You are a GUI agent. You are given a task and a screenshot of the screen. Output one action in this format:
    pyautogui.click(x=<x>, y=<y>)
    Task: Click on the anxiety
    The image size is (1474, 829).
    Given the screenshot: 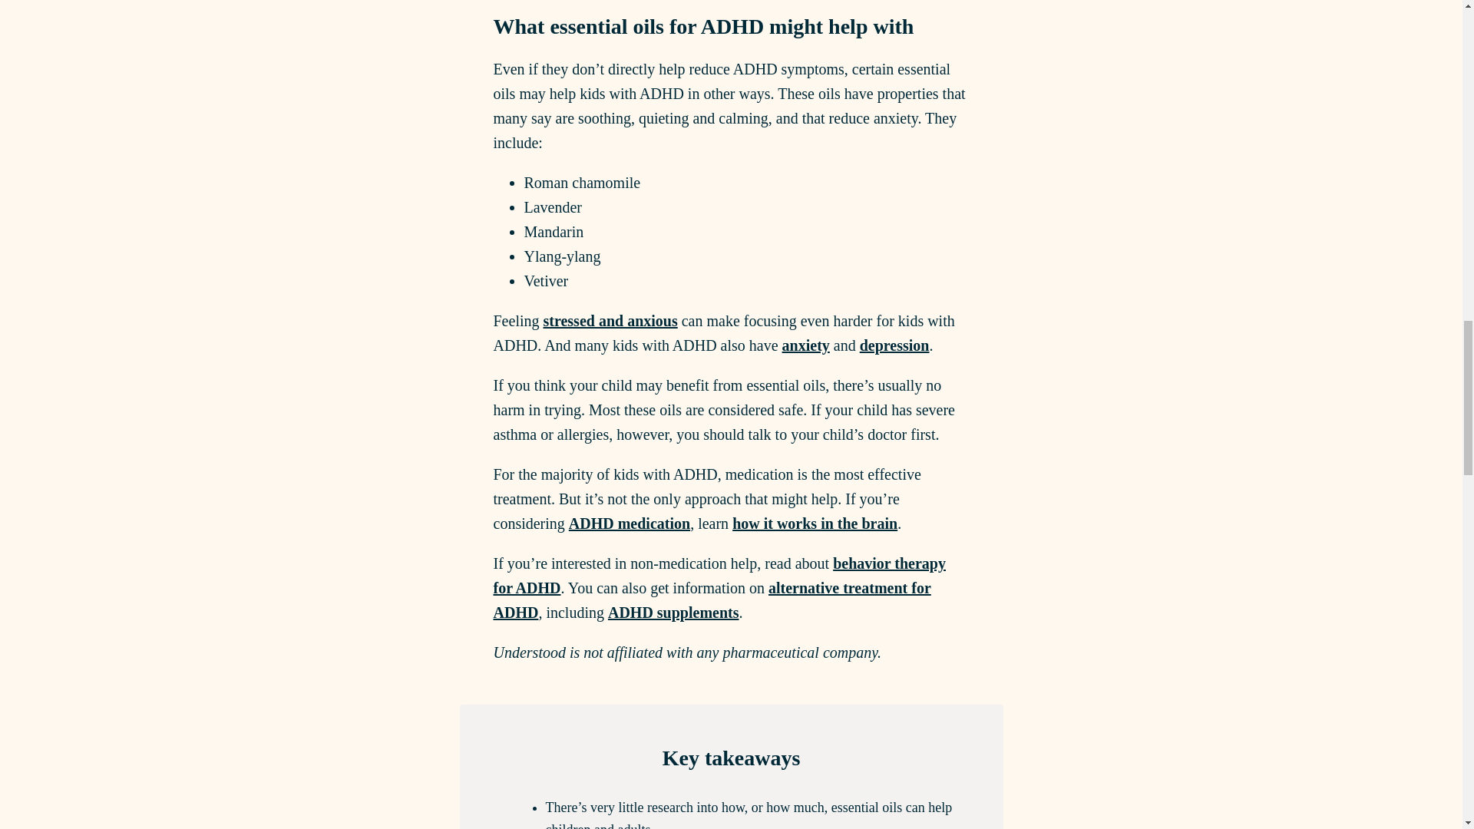 What is the action you would take?
    pyautogui.click(x=806, y=345)
    